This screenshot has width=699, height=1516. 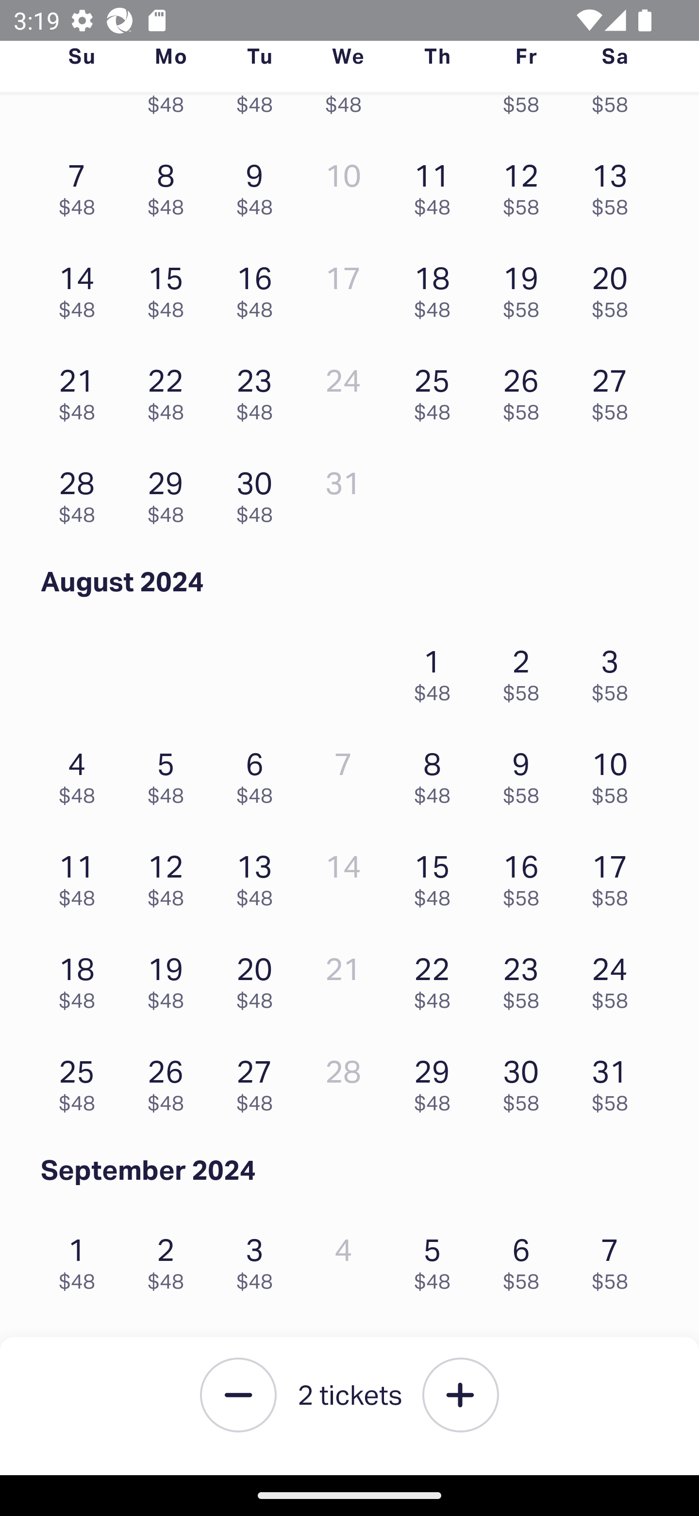 I want to click on 19 $58, so click(x=526, y=287).